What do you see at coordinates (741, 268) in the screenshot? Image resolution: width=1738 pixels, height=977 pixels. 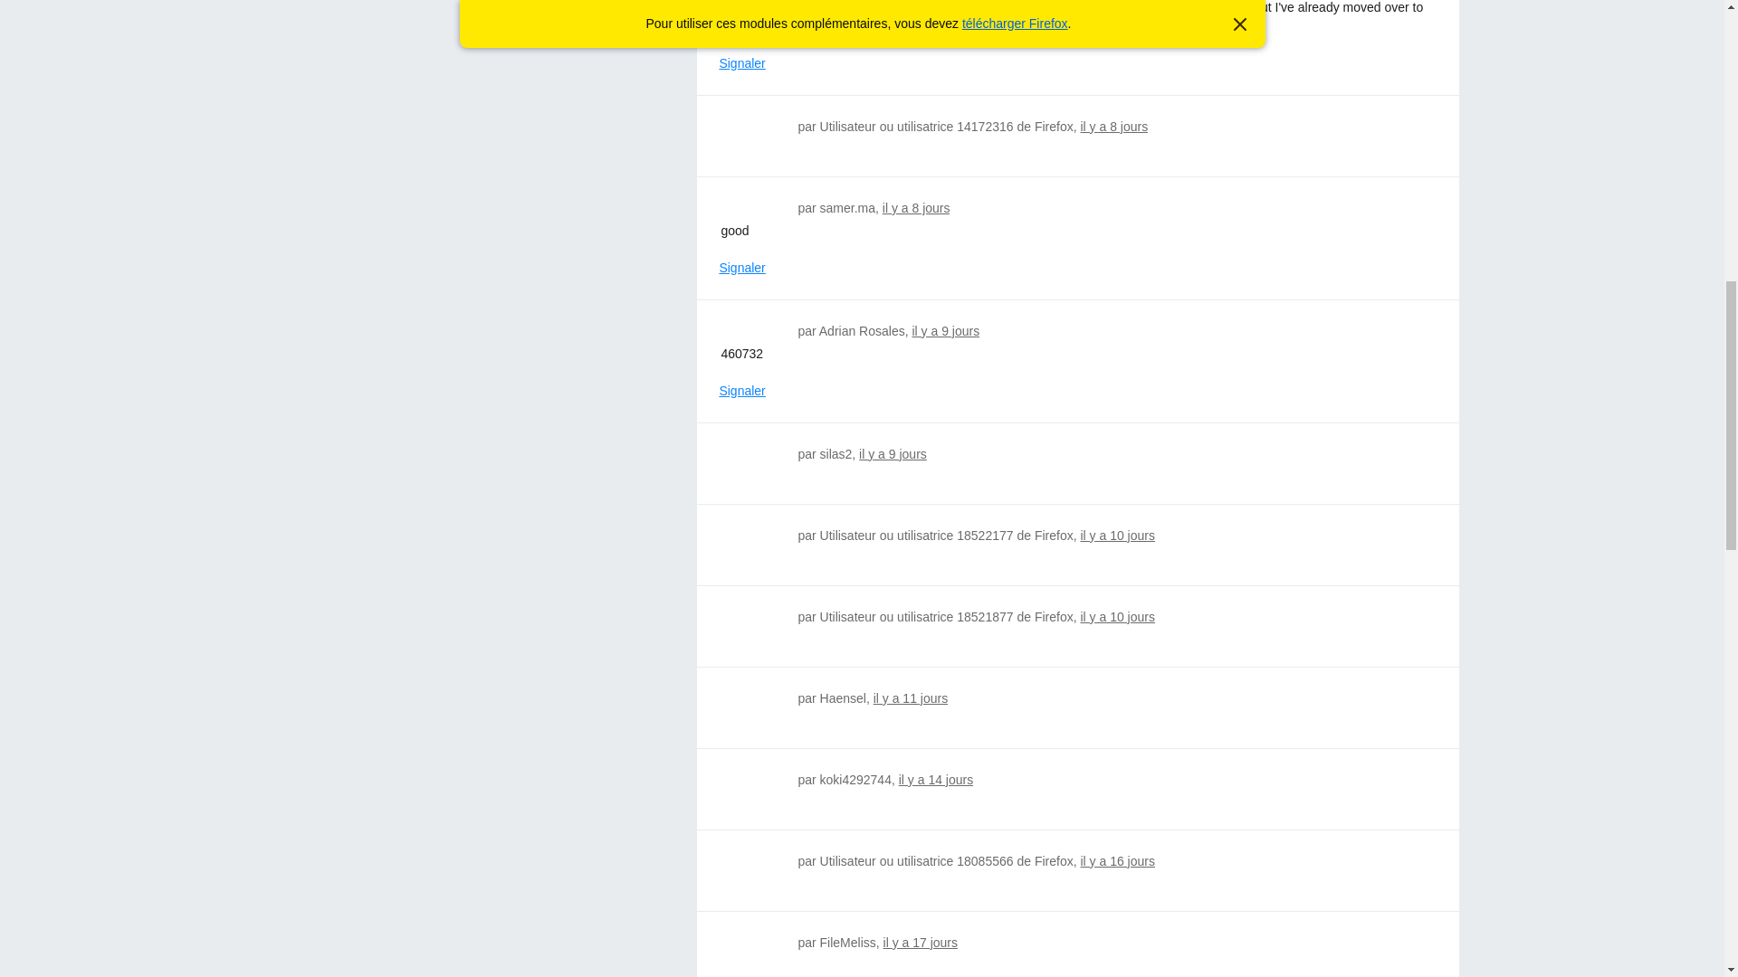 I see `Signaler` at bounding box center [741, 268].